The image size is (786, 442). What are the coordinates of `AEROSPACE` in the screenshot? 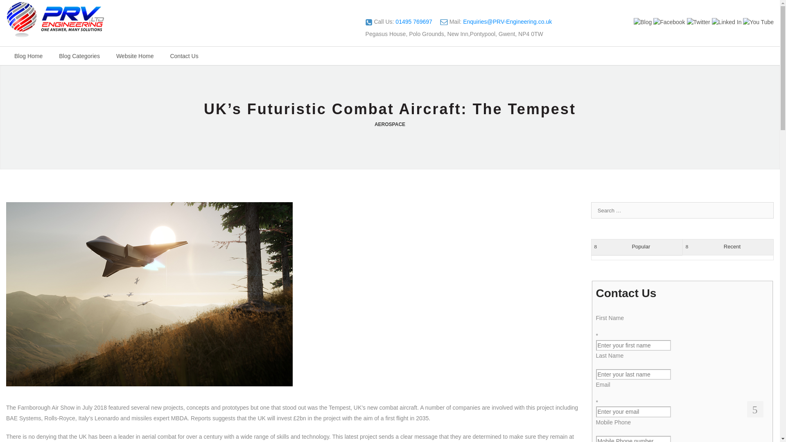 It's located at (390, 124).